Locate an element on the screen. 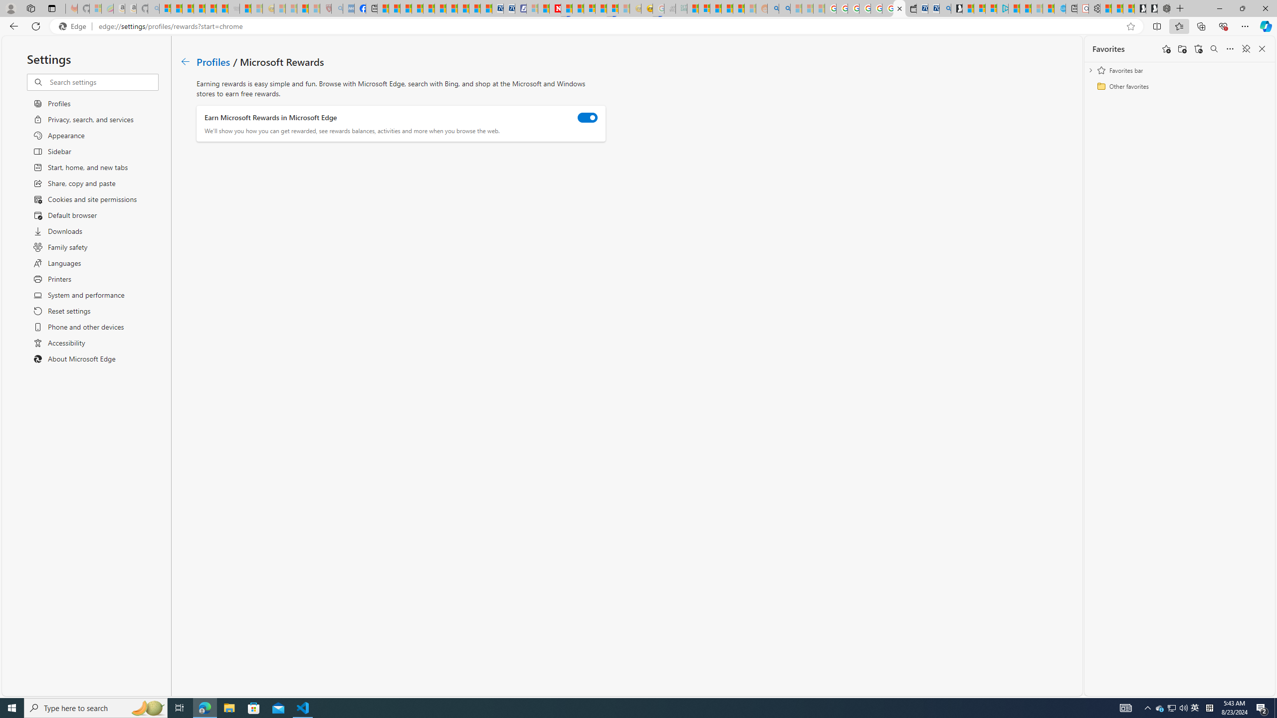  Restore deleted favorites is located at coordinates (1198, 49).